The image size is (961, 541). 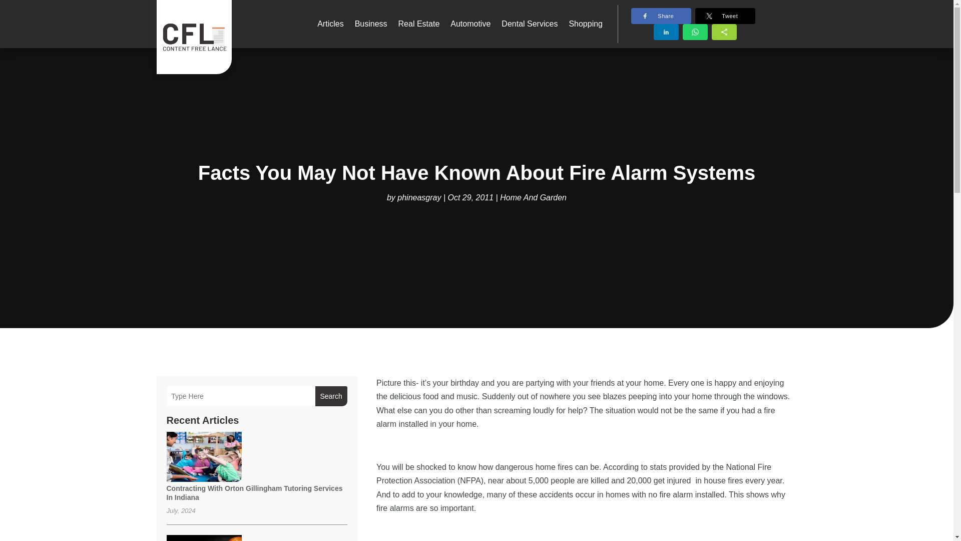 I want to click on Automotive, so click(x=470, y=24).